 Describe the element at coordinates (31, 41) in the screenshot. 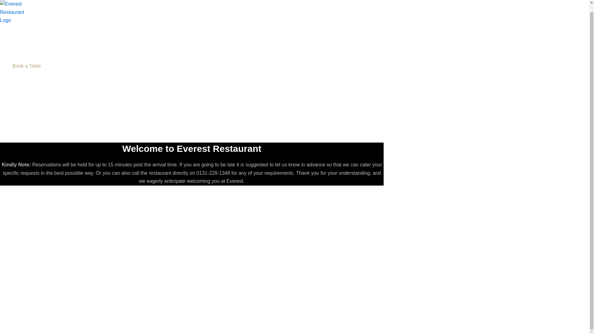

I see `Menu` at that location.